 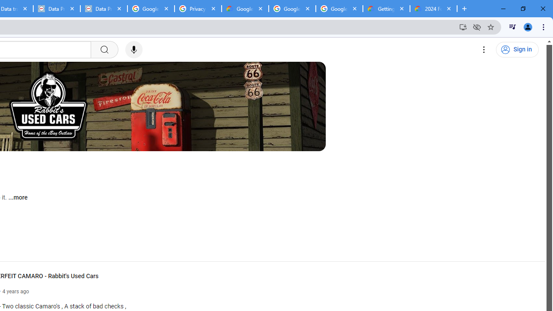 What do you see at coordinates (463, 27) in the screenshot?
I see `Install YouTube` at bounding box center [463, 27].